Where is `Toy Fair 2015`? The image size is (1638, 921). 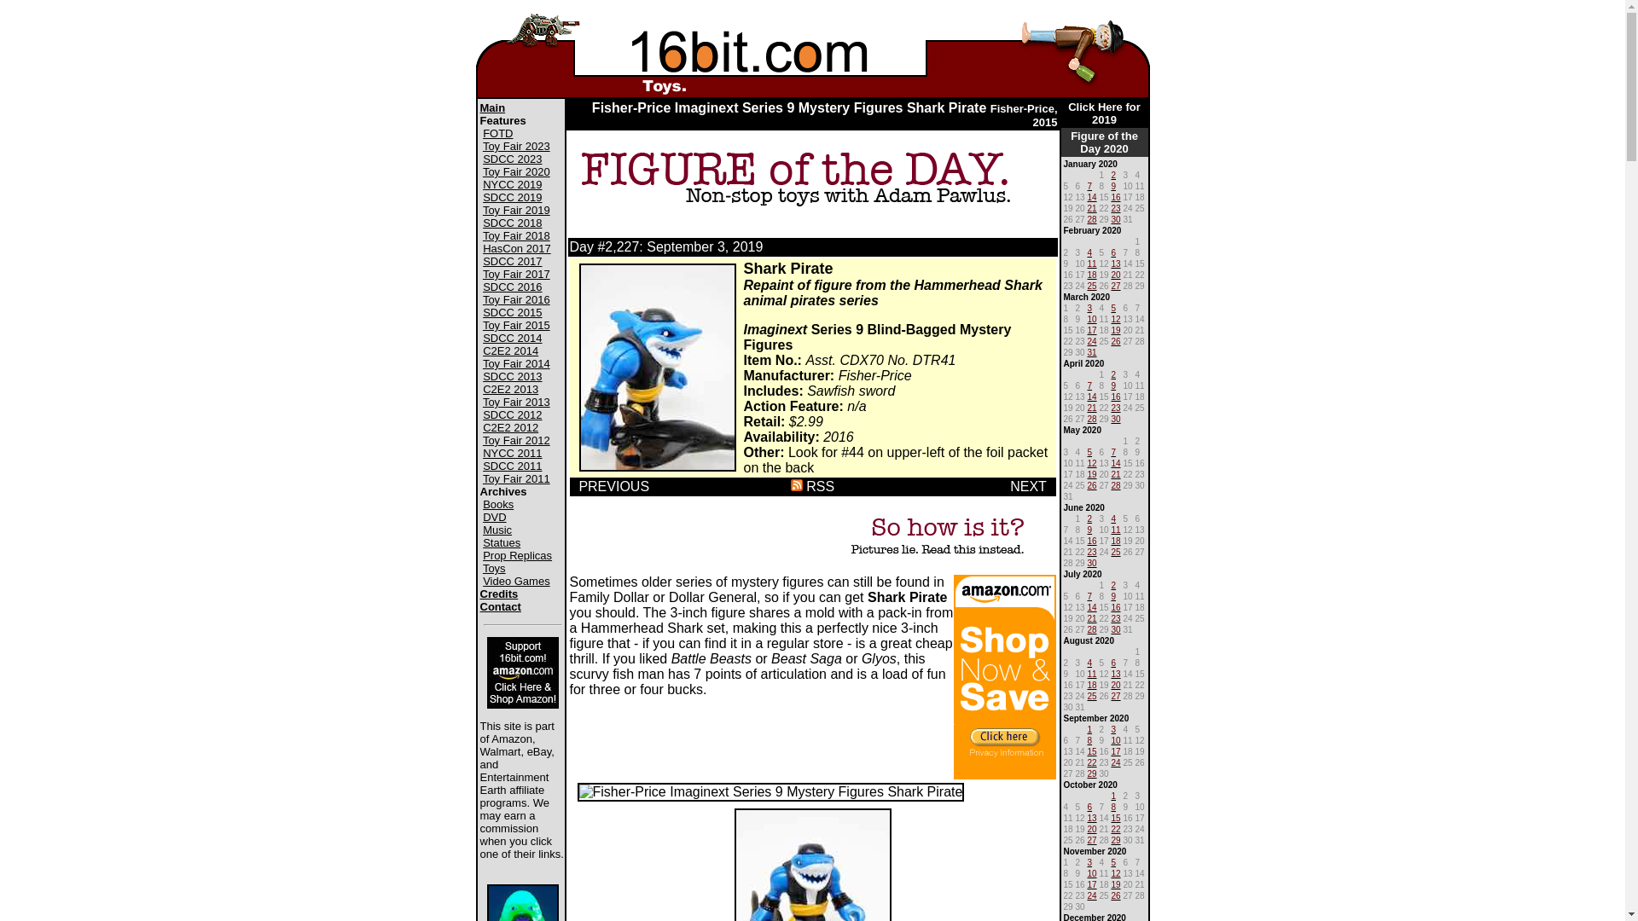
Toy Fair 2015 is located at coordinates (517, 325).